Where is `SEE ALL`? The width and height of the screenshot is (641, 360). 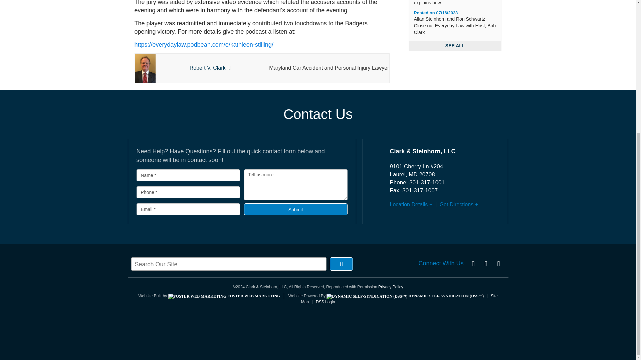 SEE ALL is located at coordinates (455, 46).